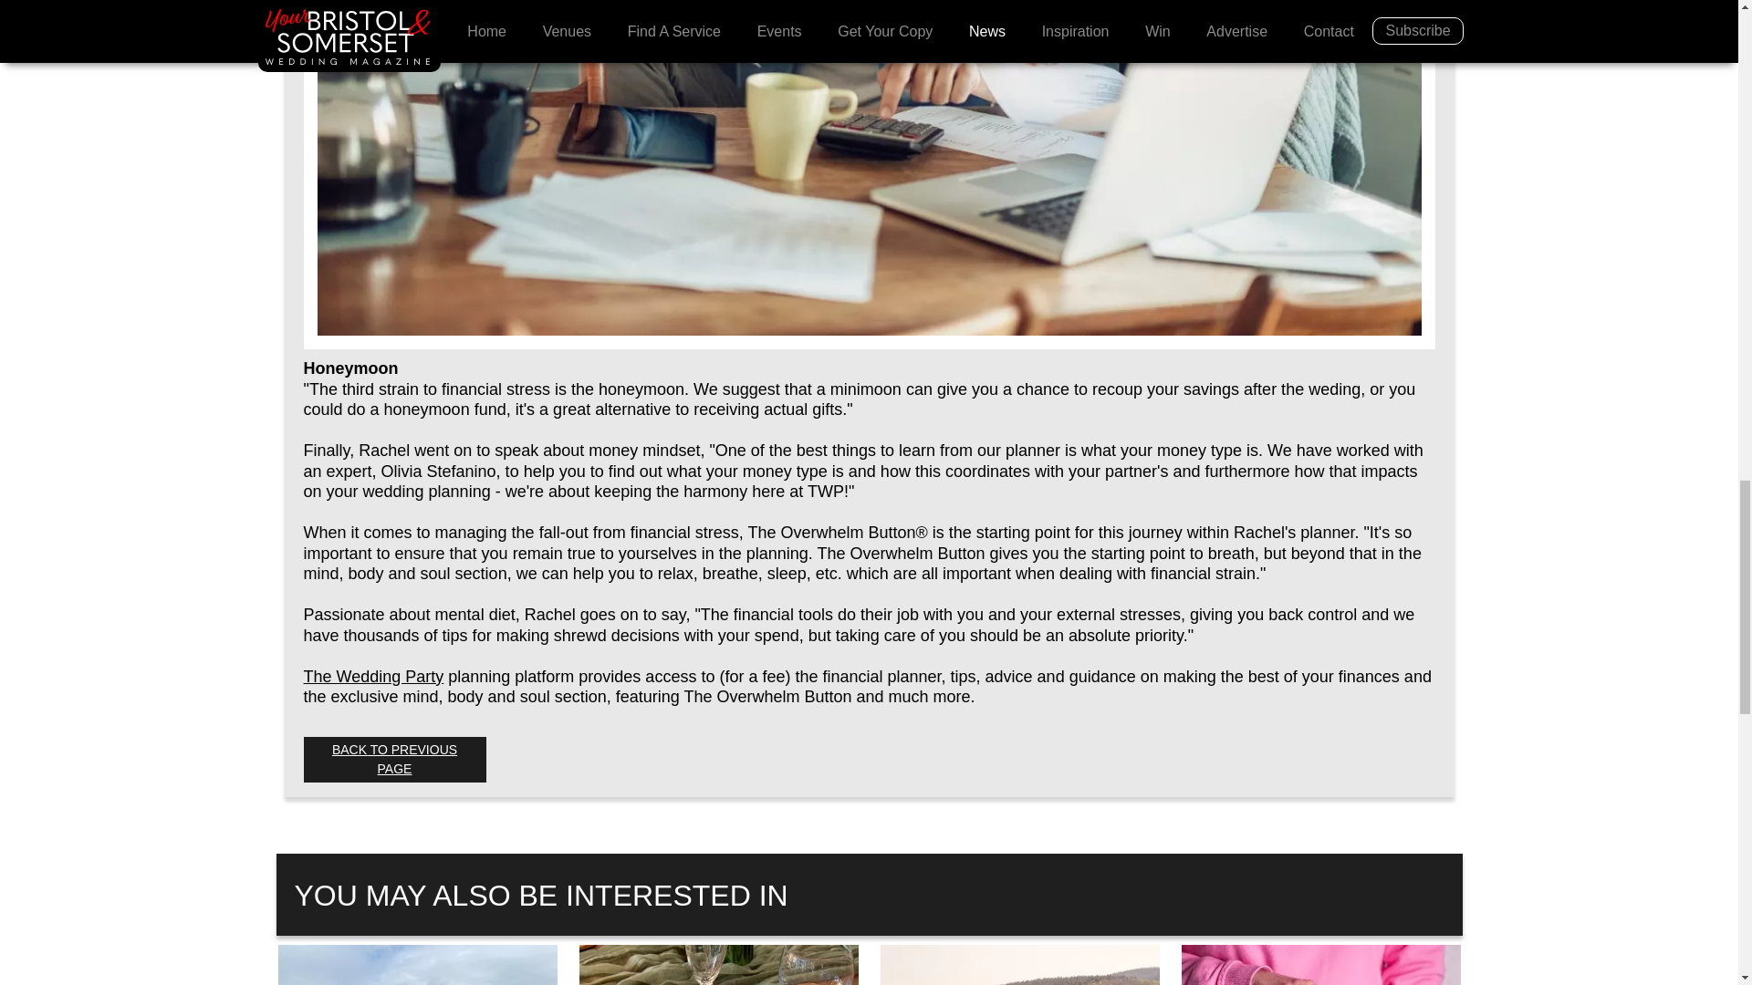 The image size is (1752, 985). What do you see at coordinates (717, 965) in the screenshot?
I see `Sustainable wedding table ideas from LIGA` at bounding box center [717, 965].